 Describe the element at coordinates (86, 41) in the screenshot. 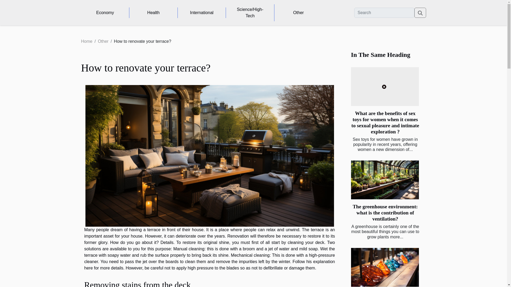

I see `Home` at that location.